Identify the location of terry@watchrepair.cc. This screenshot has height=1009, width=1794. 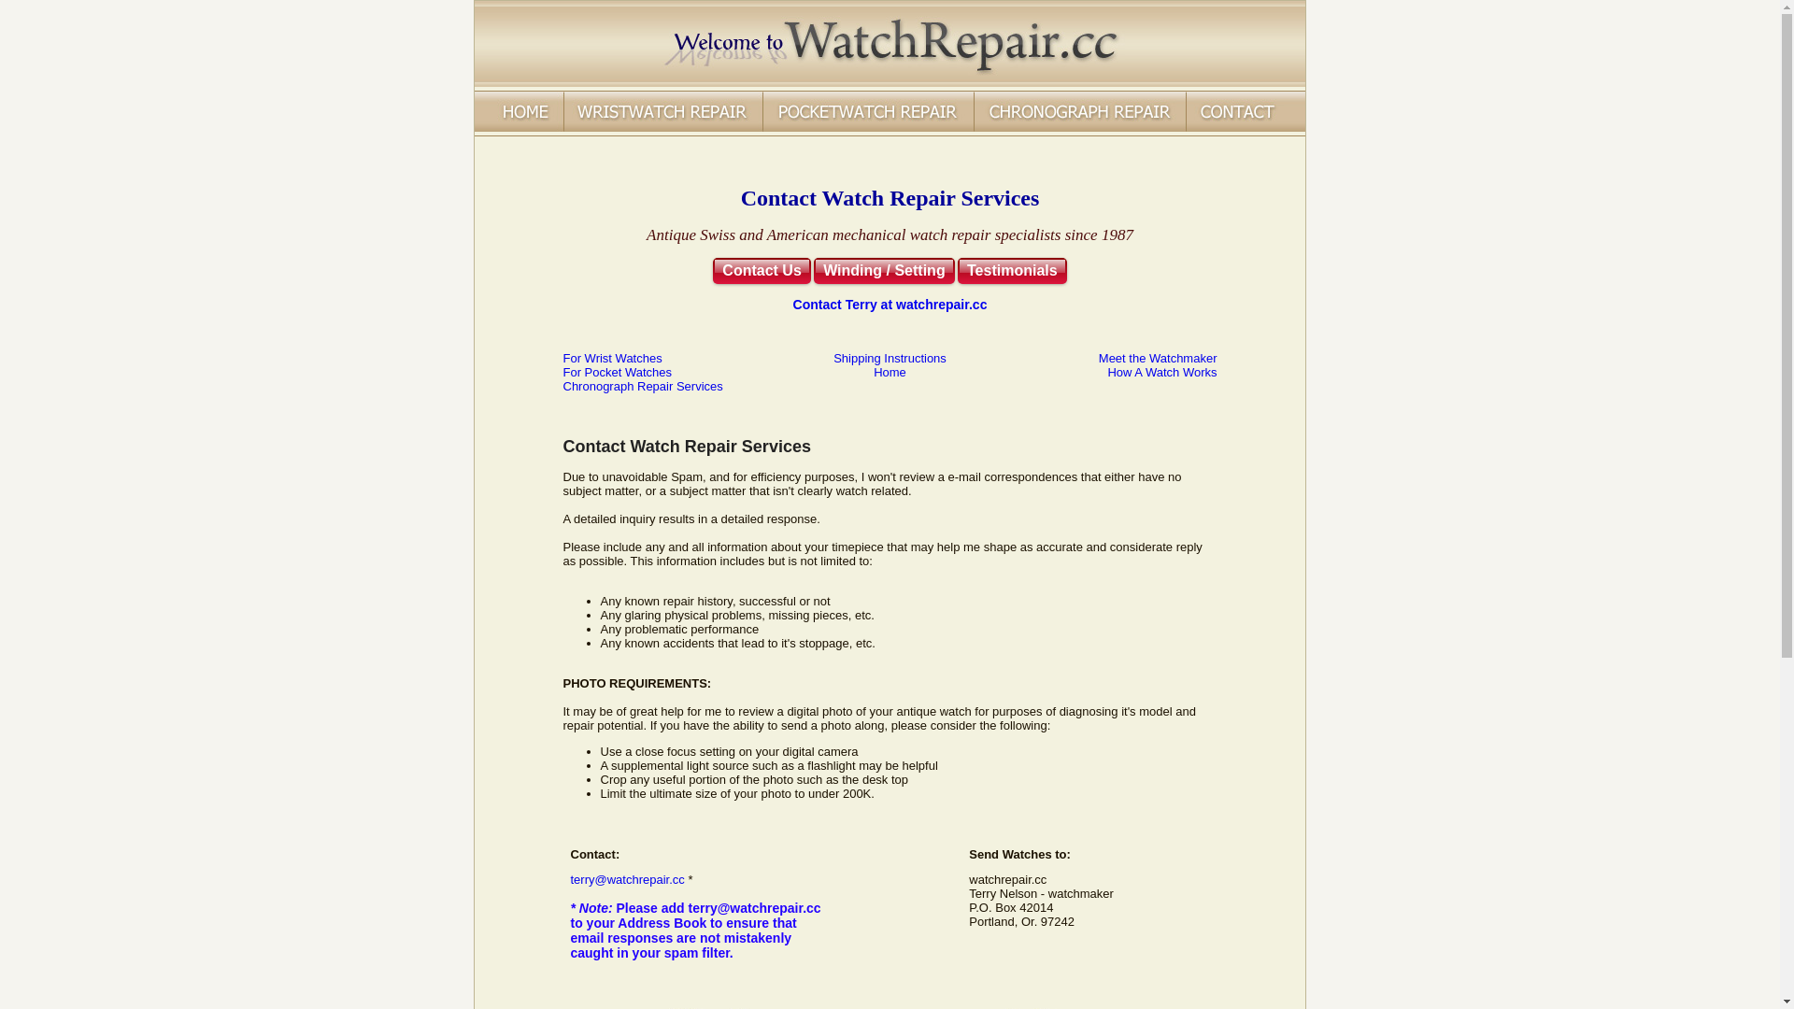
(627, 880).